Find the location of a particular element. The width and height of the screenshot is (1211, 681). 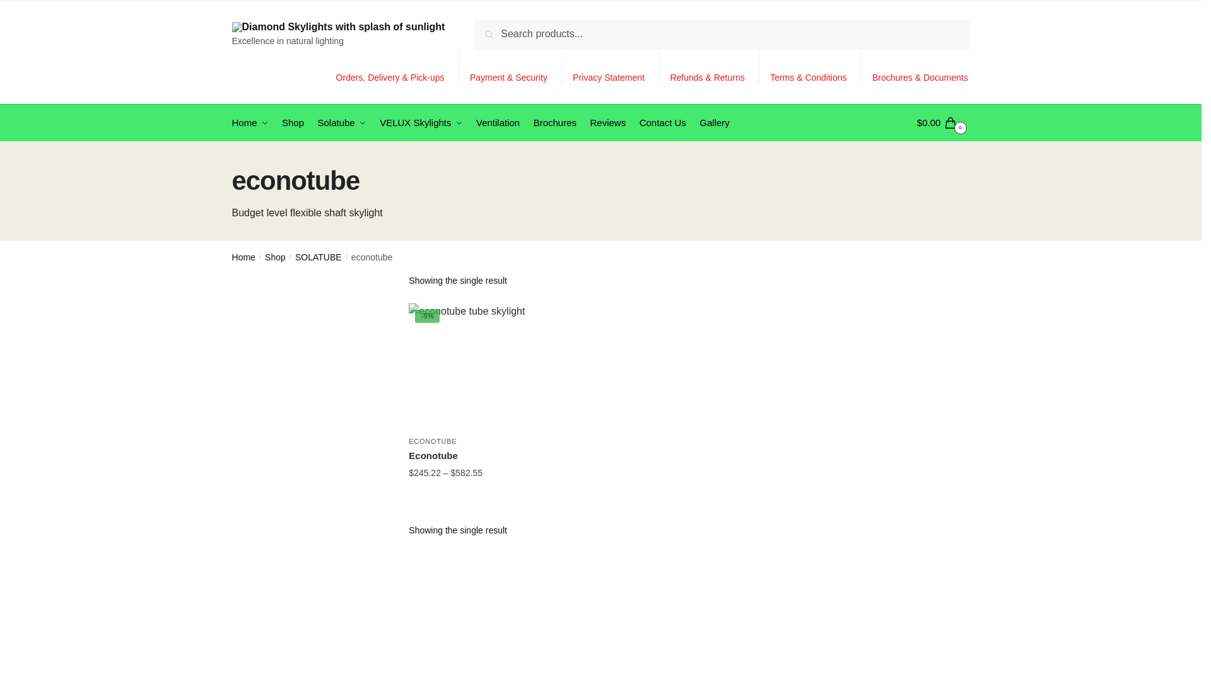

Home is located at coordinates (253, 123).